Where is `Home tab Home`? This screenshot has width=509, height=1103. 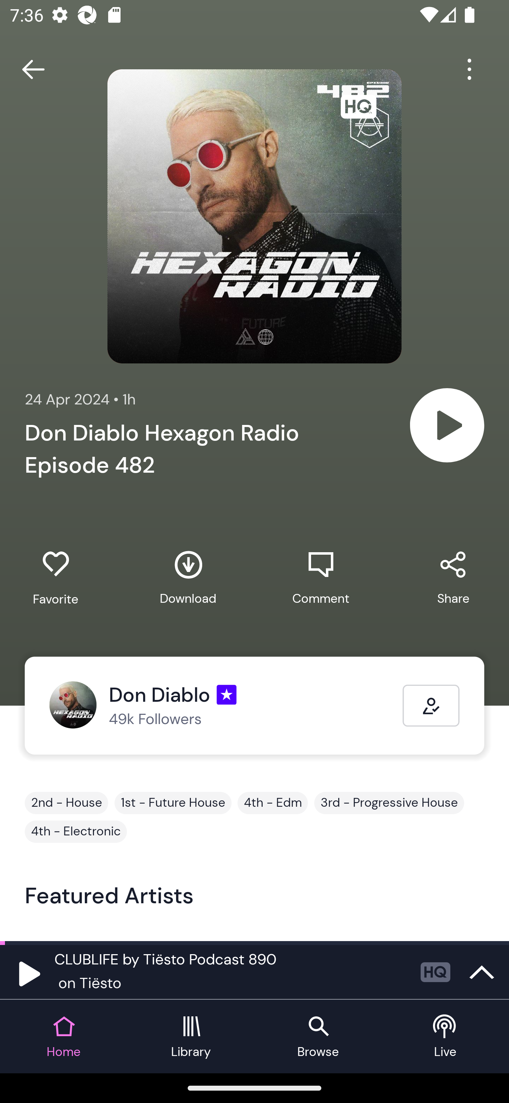
Home tab Home is located at coordinates (64, 1037).